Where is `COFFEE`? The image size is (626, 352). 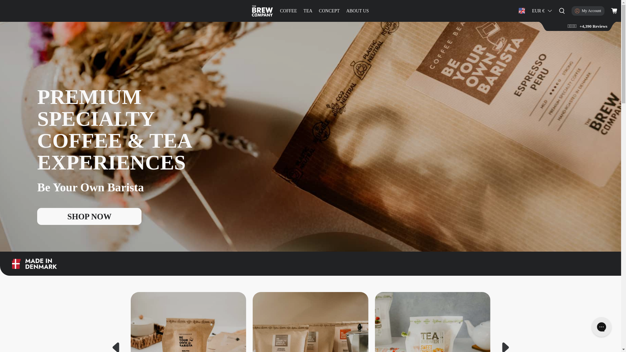 COFFEE is located at coordinates (288, 11).